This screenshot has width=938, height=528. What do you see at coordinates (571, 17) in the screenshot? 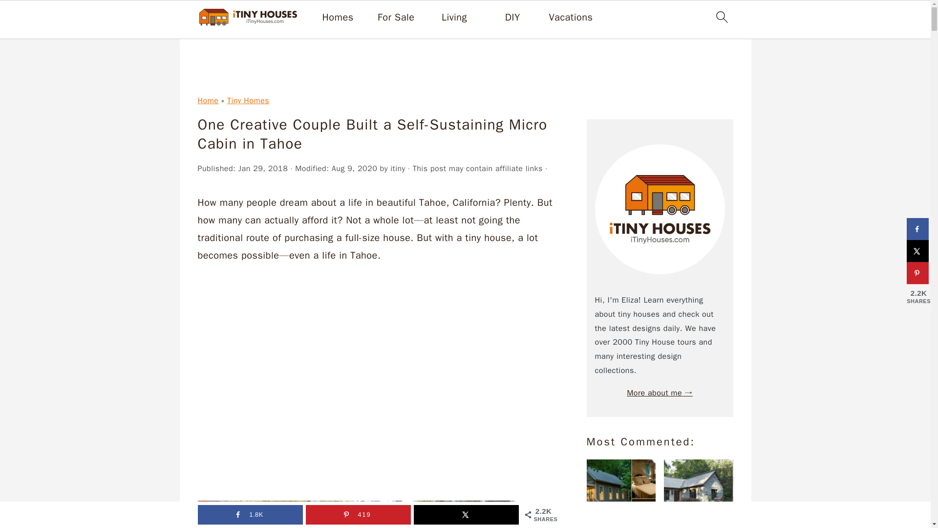
I see `Vacations` at bounding box center [571, 17].